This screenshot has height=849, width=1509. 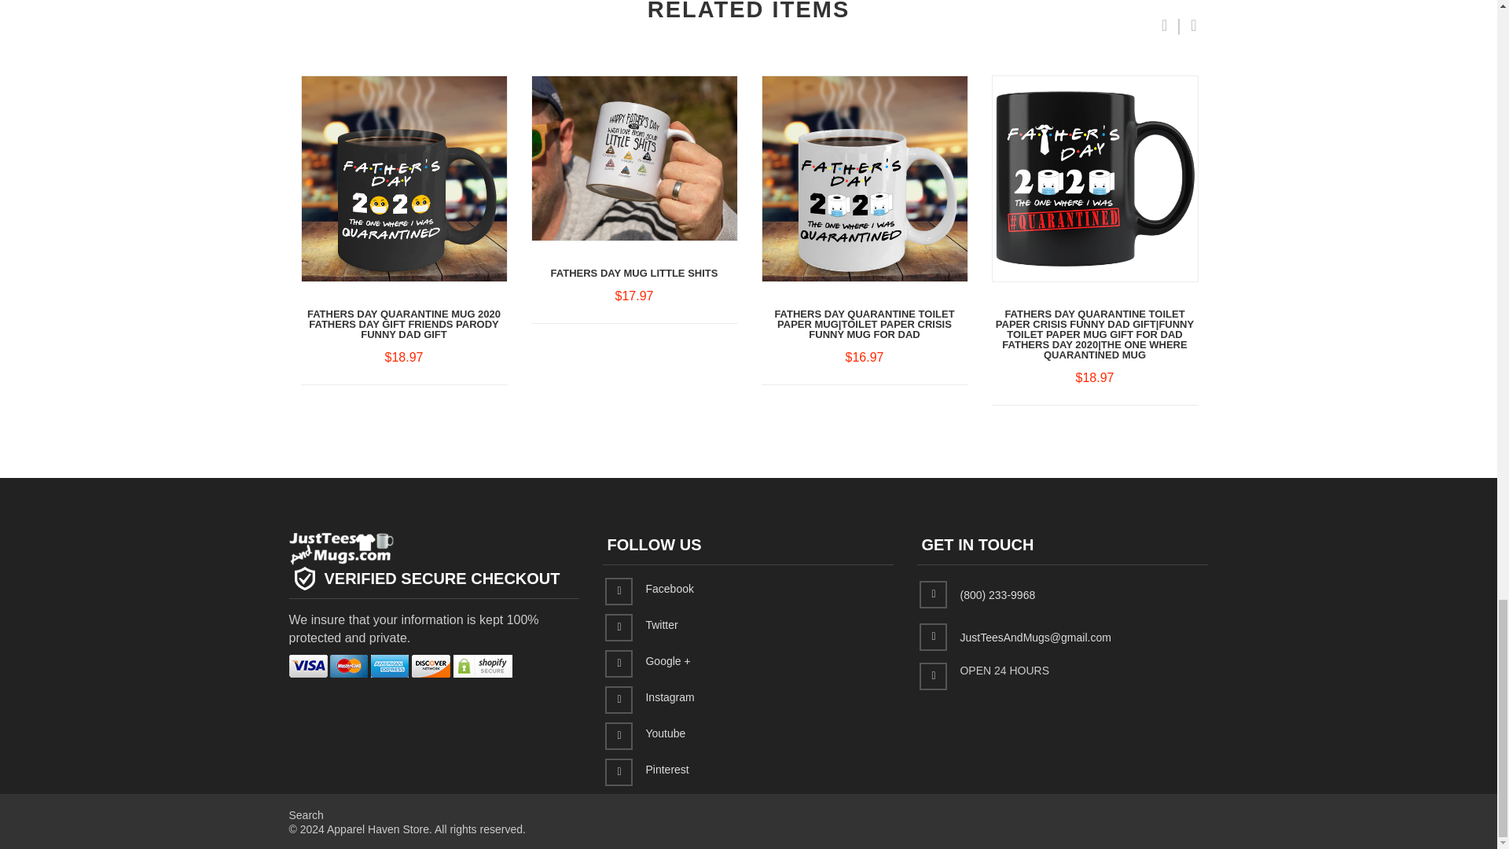 What do you see at coordinates (662, 625) in the screenshot?
I see `Apparel Haven Store on Twitter` at bounding box center [662, 625].